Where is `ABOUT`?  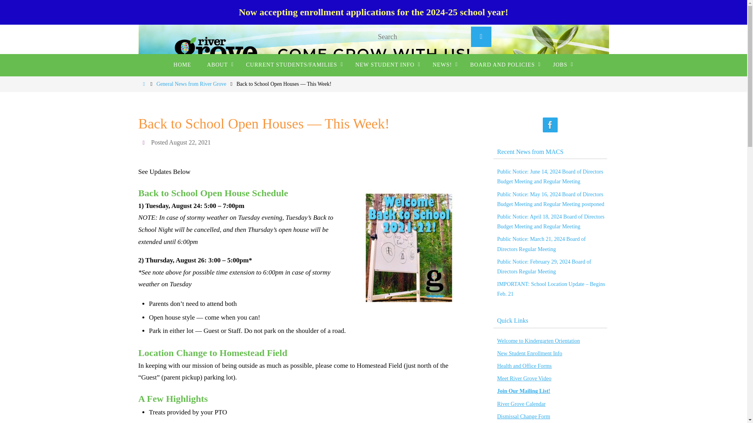
ABOUT is located at coordinates (218, 65).